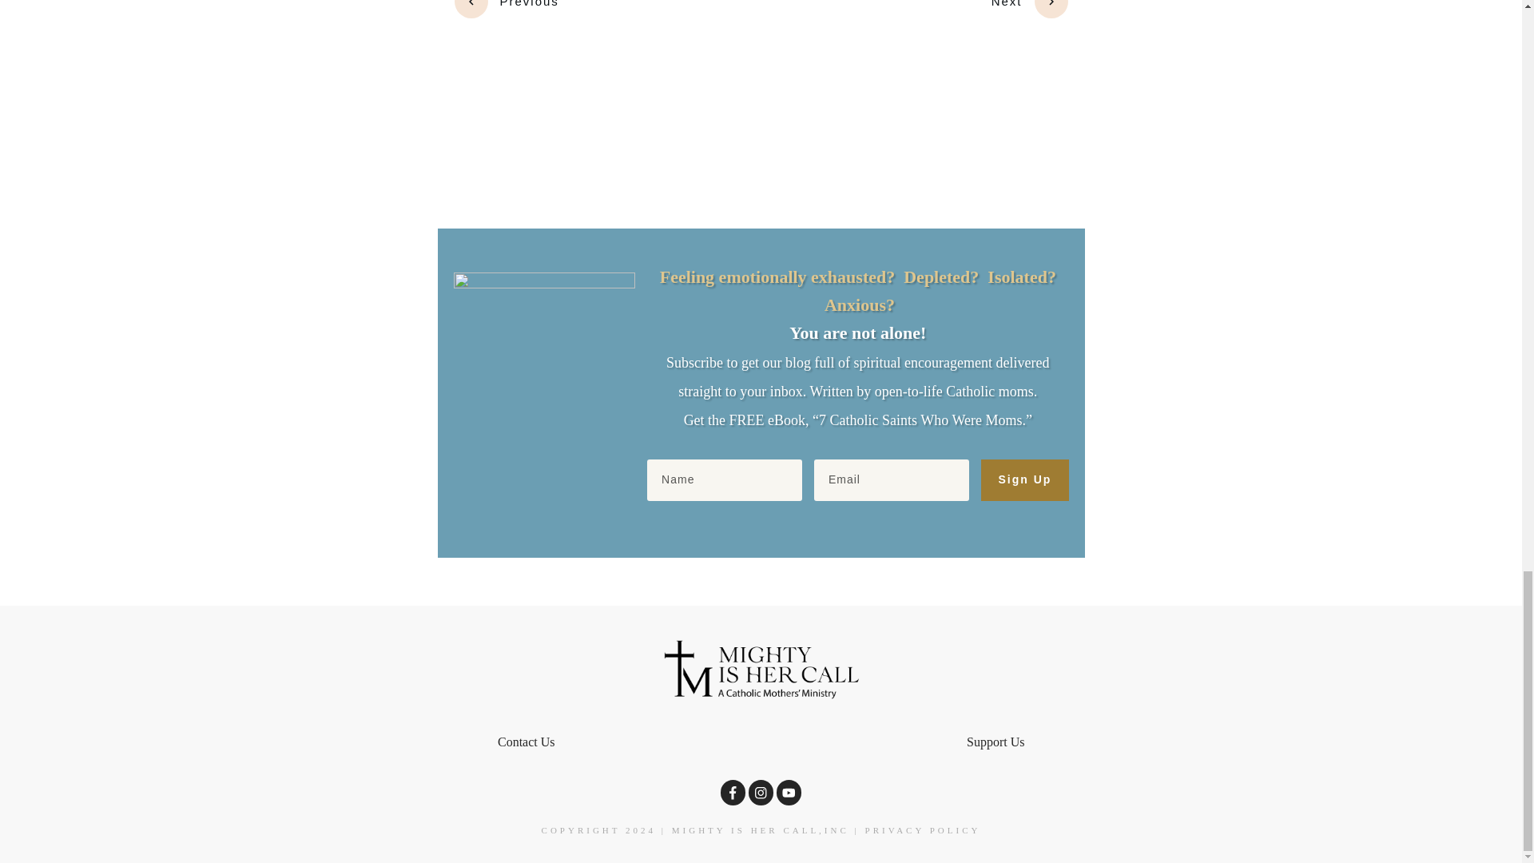 The image size is (1534, 863). I want to click on Sign Up, so click(1024, 479).